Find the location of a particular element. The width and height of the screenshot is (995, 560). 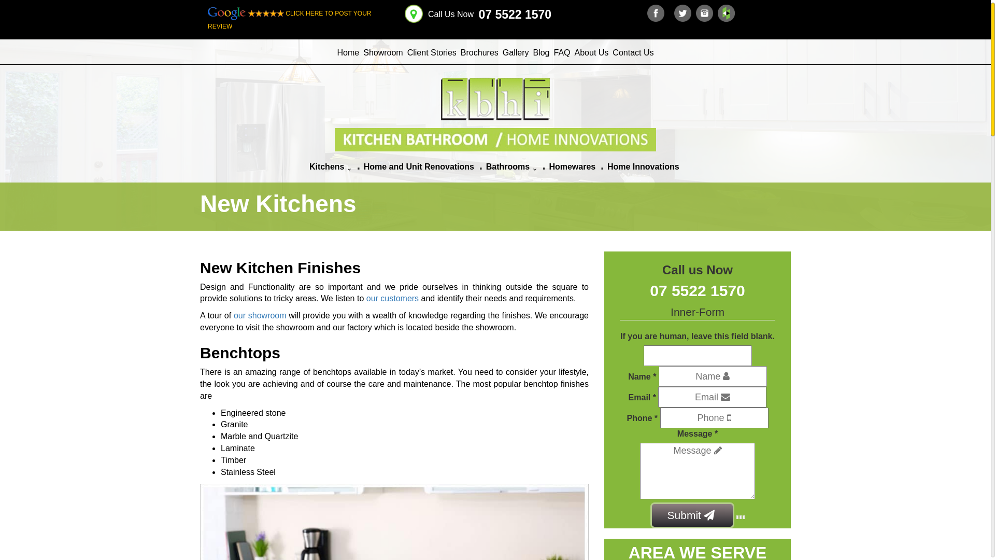

our showroom is located at coordinates (260, 315).